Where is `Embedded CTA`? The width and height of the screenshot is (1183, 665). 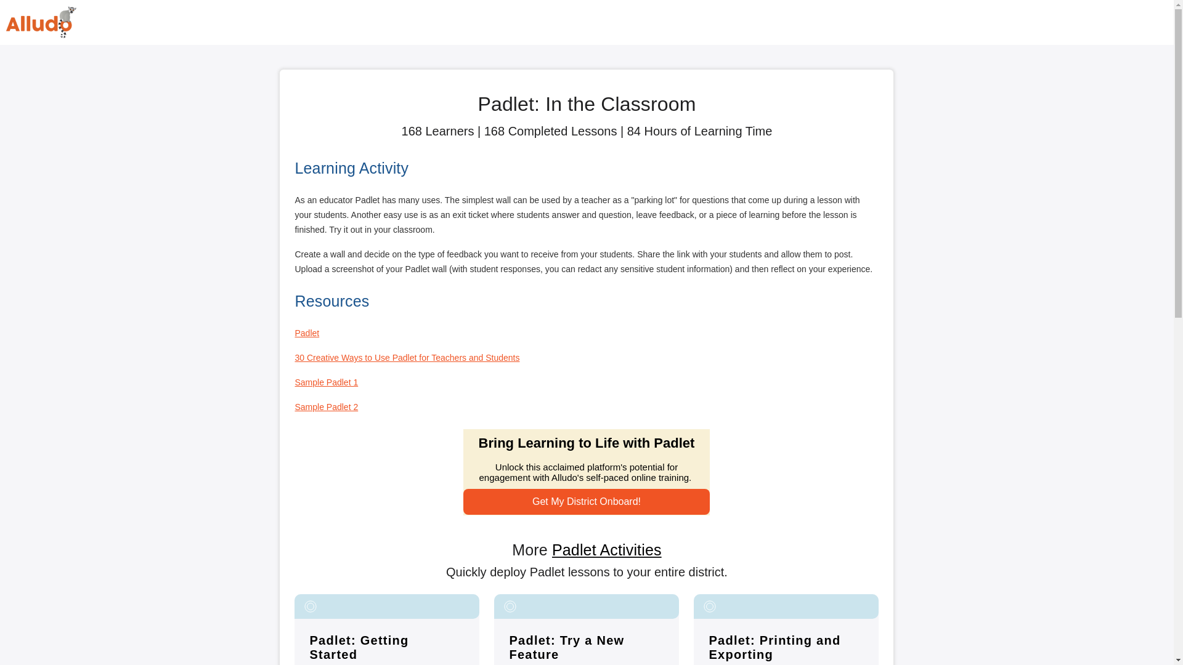
Embedded CTA is located at coordinates (587, 472).